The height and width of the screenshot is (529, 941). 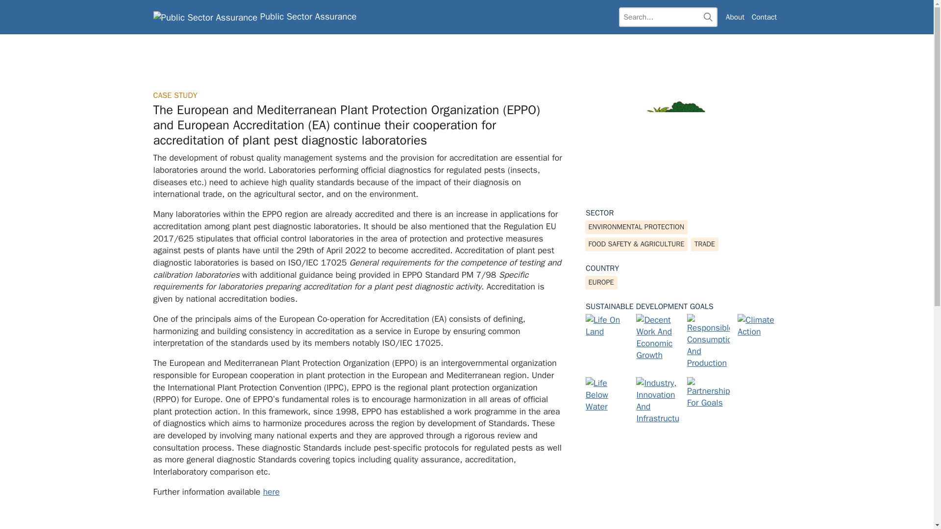 I want to click on Public Sector Assurance, so click(x=254, y=17).